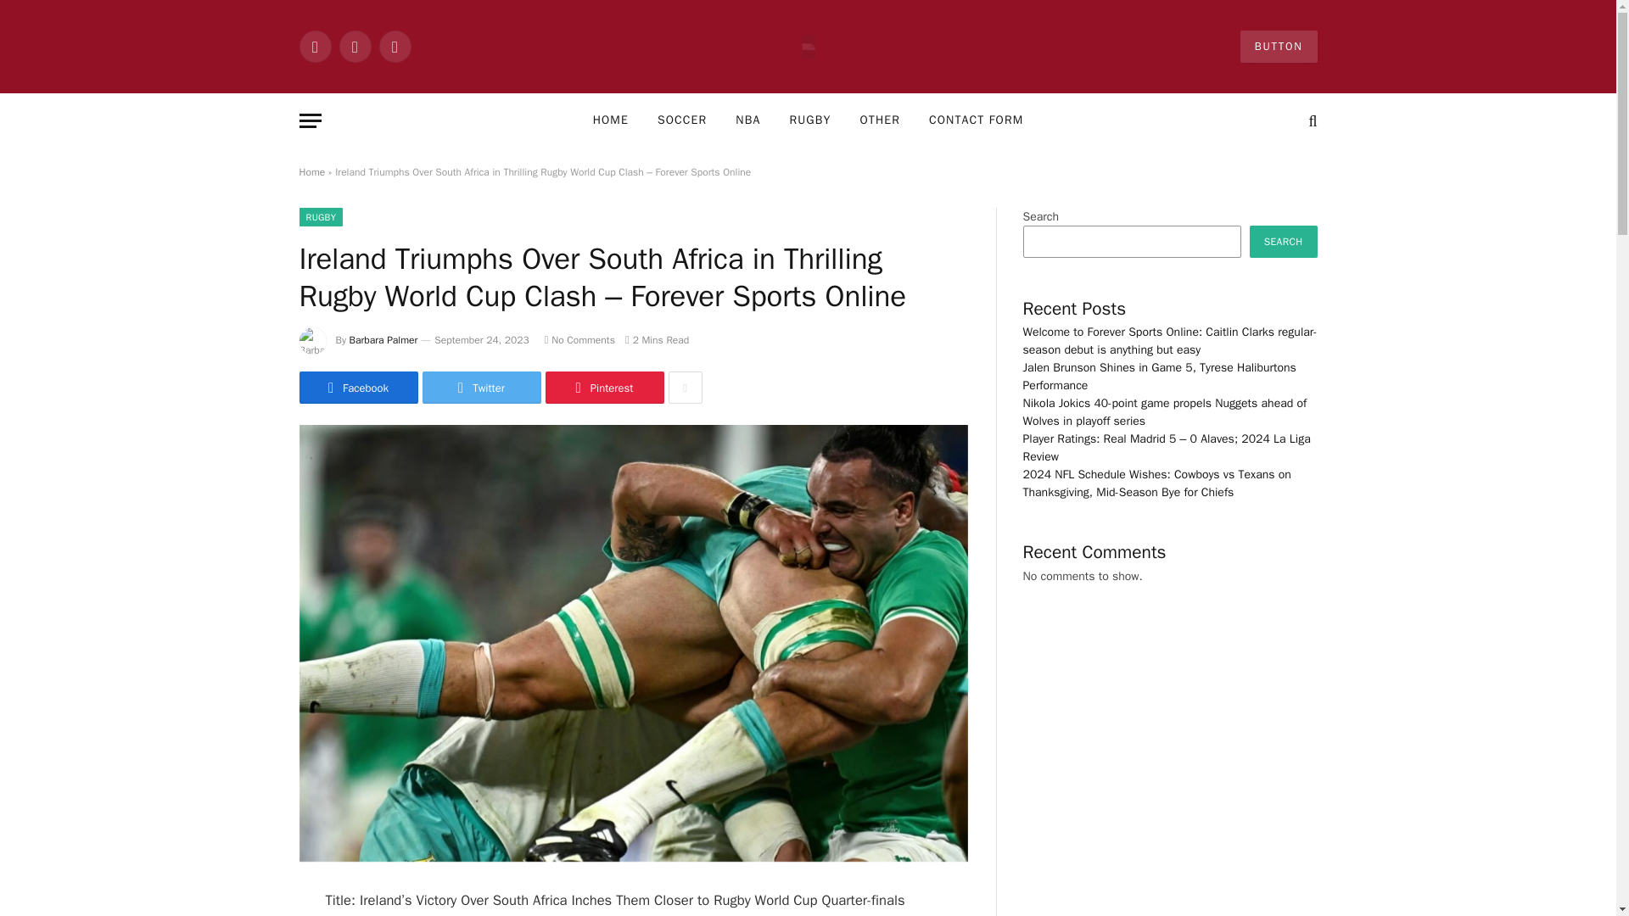  I want to click on CONTACT FORM, so click(976, 120).